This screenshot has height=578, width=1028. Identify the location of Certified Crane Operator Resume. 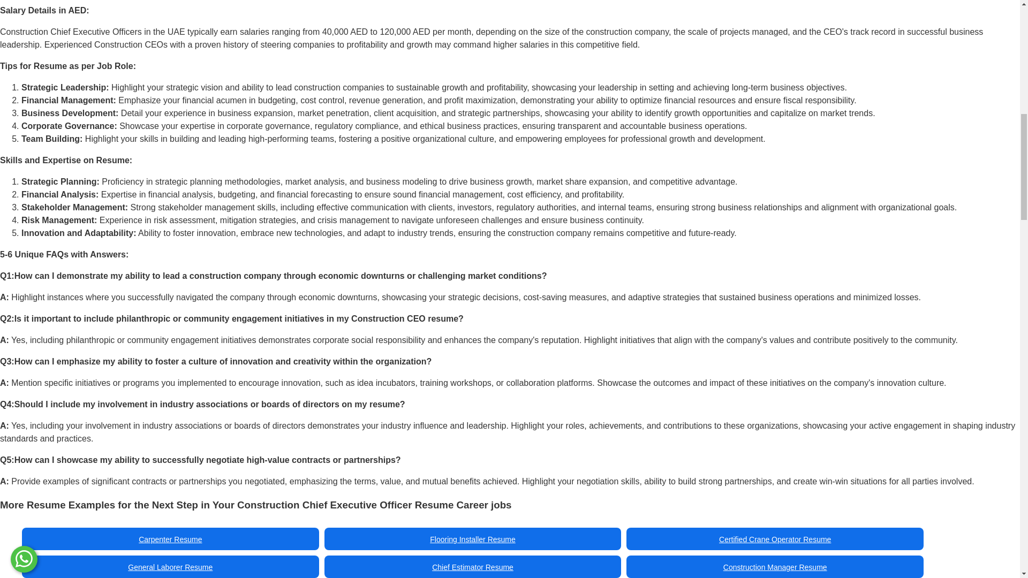
(774, 539).